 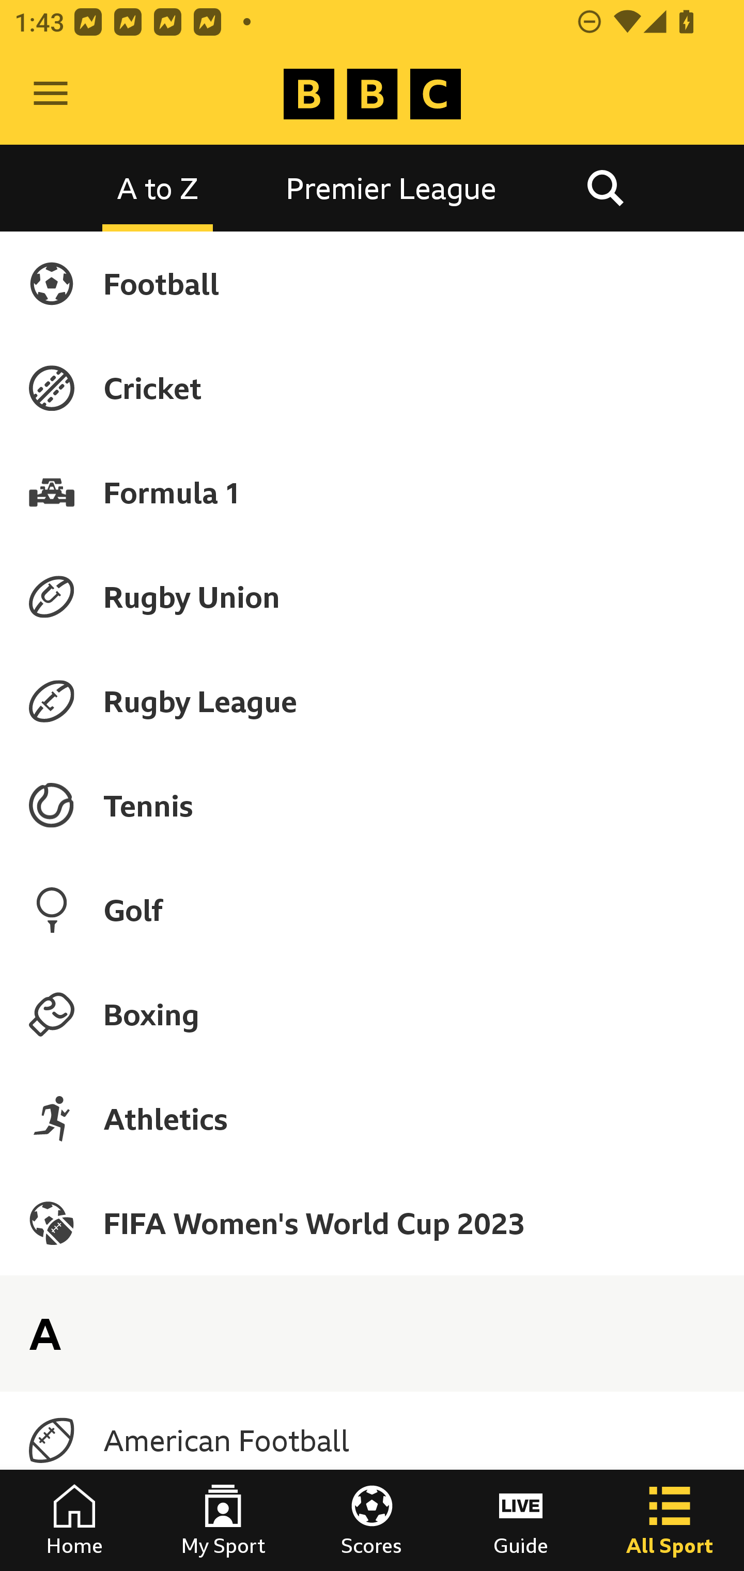 I want to click on Golf, so click(x=372, y=910).